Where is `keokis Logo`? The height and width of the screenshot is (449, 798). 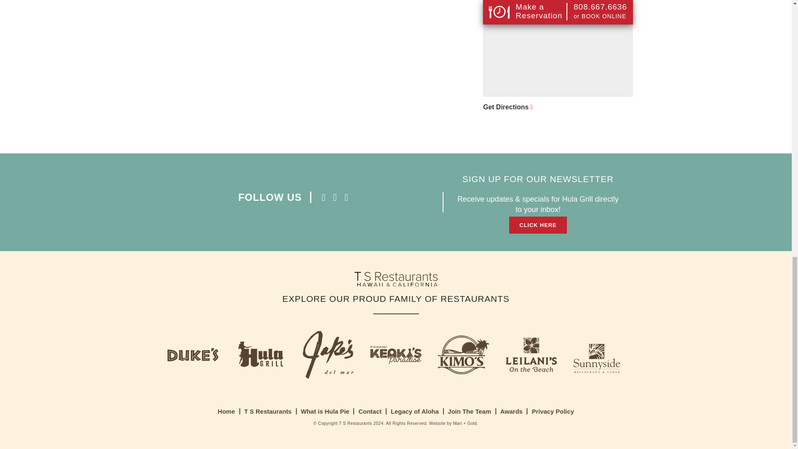 keokis Logo is located at coordinates (396, 356).